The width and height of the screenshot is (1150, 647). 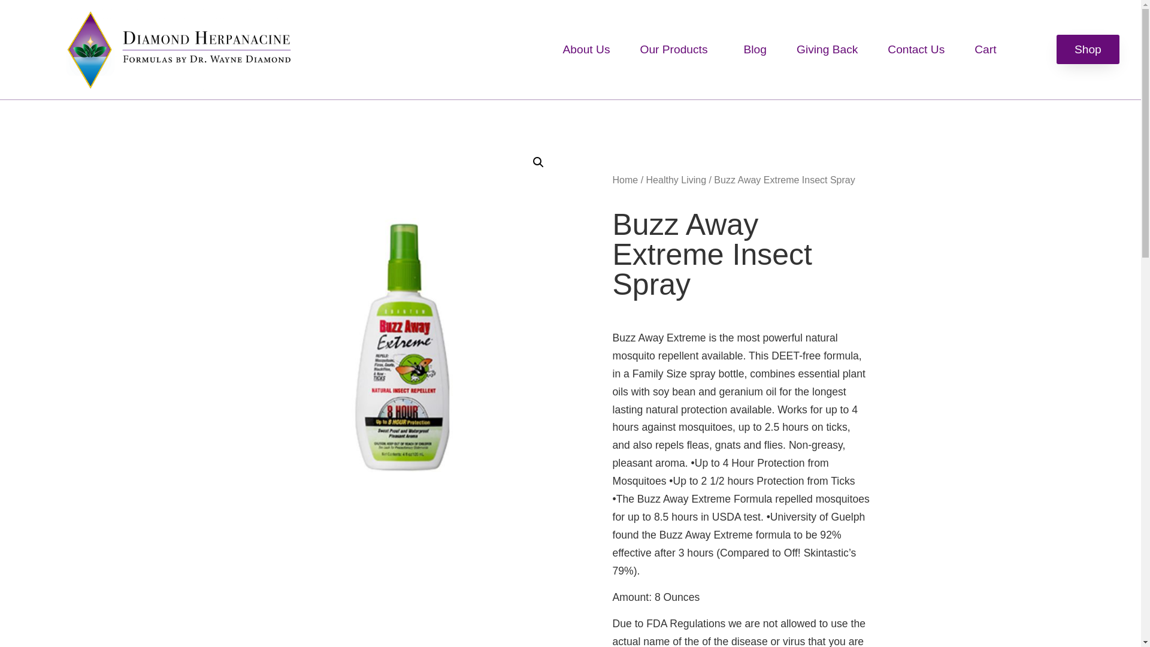 What do you see at coordinates (587, 49) in the screenshot?
I see `About Us` at bounding box center [587, 49].